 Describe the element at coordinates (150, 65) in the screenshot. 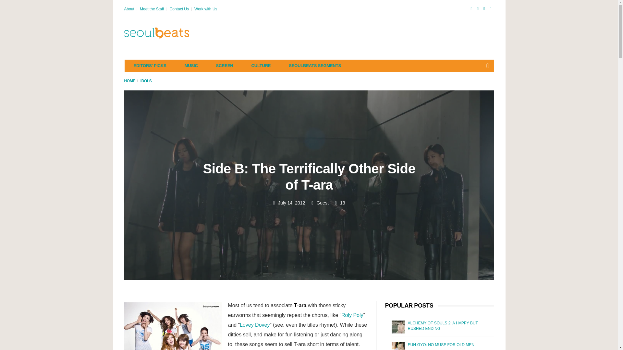

I see `EDITORS' PICKS` at that location.